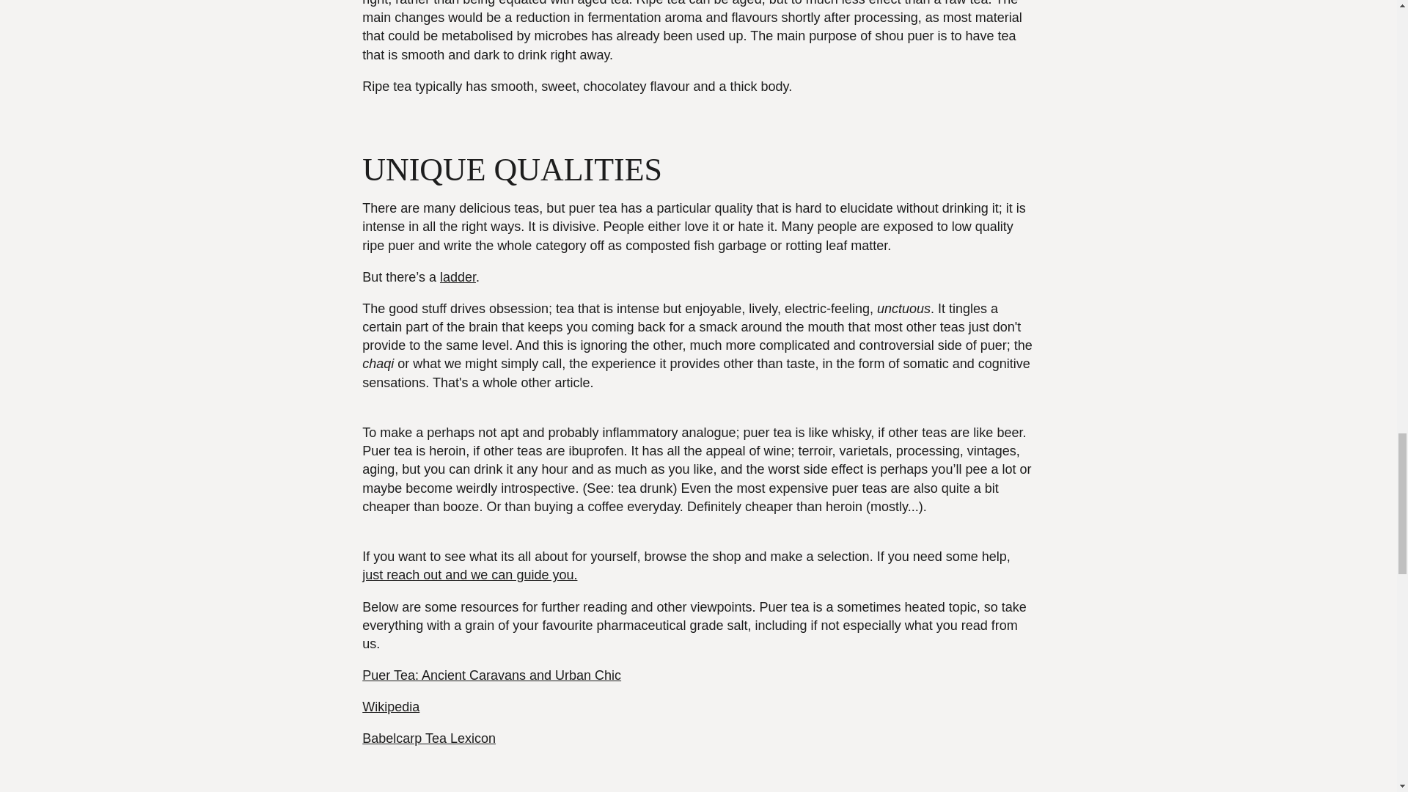 The height and width of the screenshot is (792, 1408). What do you see at coordinates (469, 575) in the screenshot?
I see `just reach out and we can guide you.` at bounding box center [469, 575].